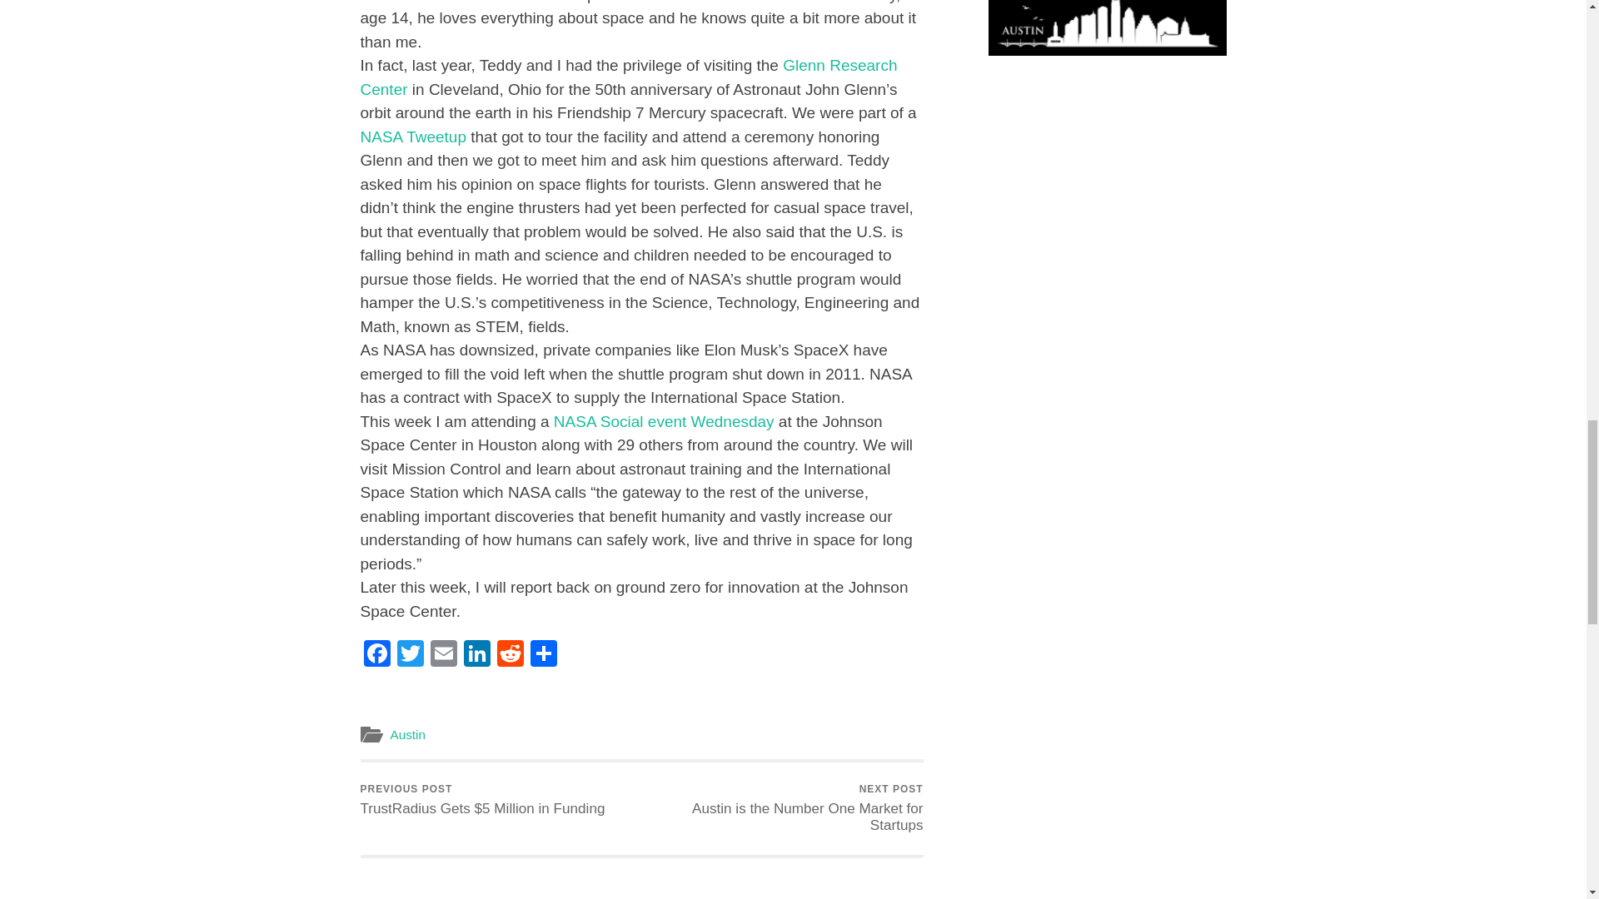  I want to click on Reddit, so click(509, 654).